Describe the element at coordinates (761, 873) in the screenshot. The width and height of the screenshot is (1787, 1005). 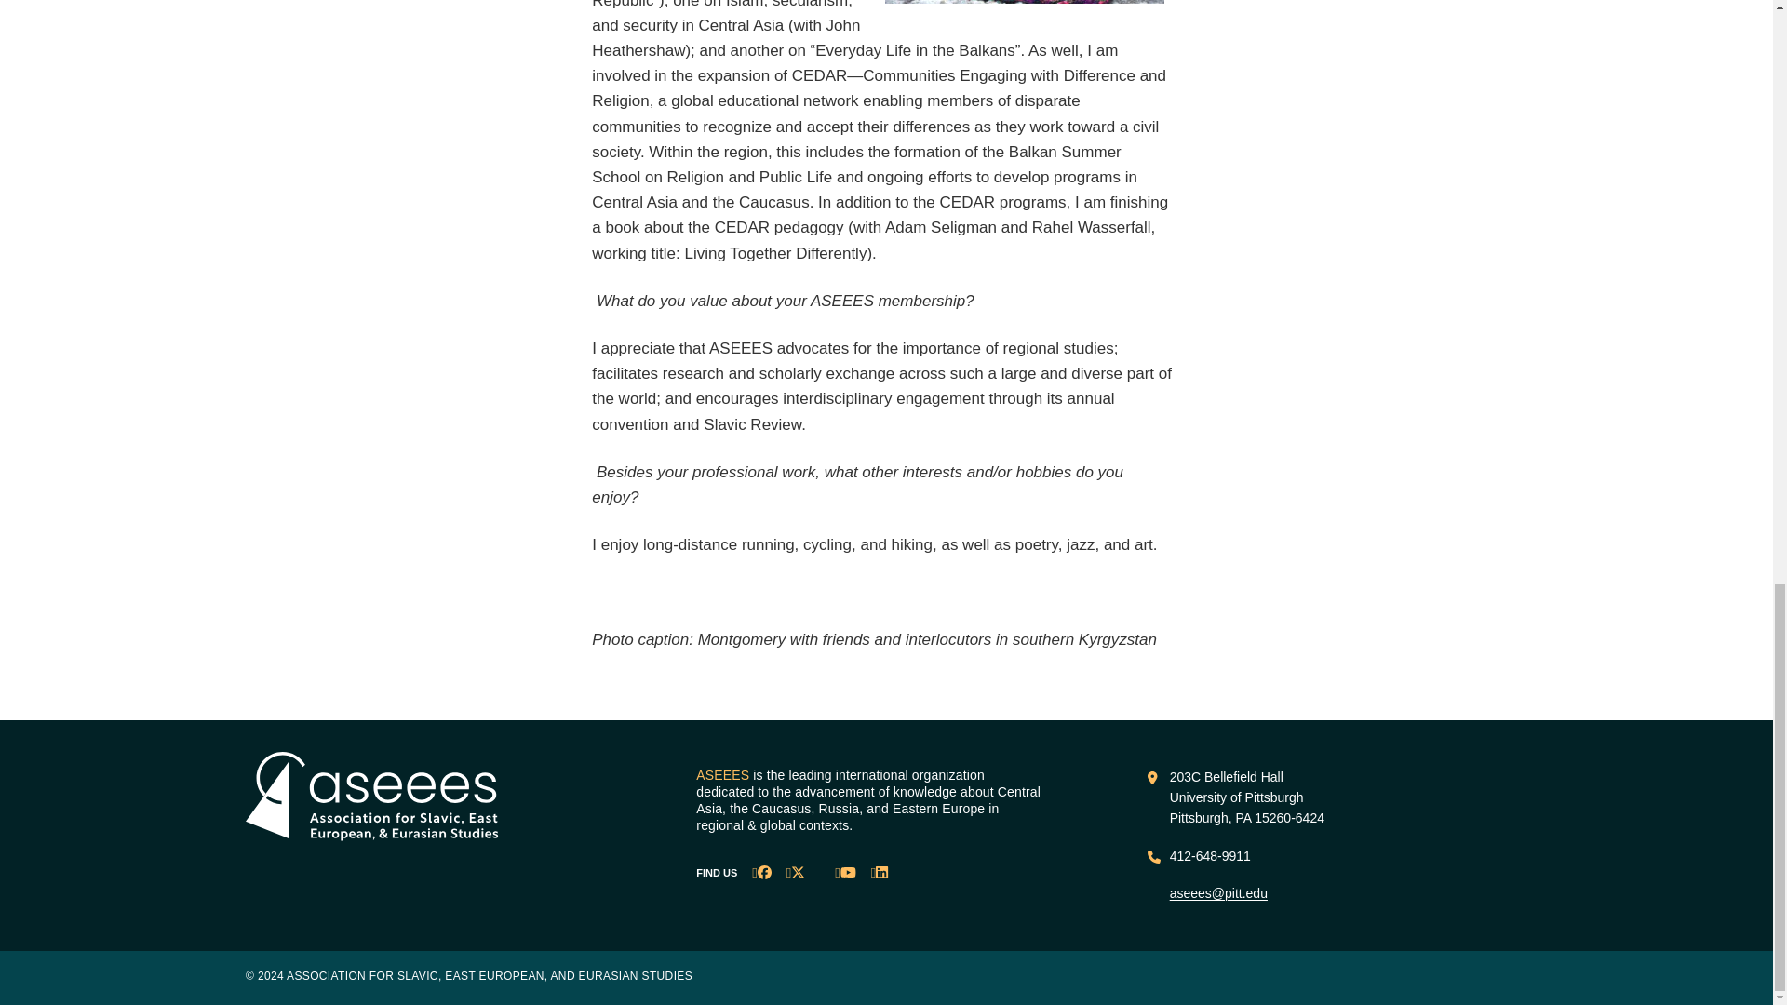
I see `like us on facebook` at that location.